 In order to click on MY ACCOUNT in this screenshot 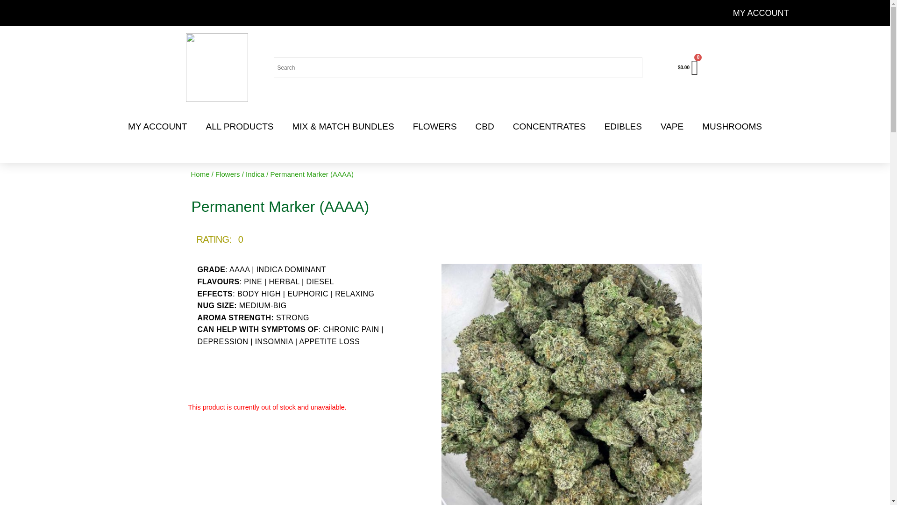, I will do `click(761, 13)`.